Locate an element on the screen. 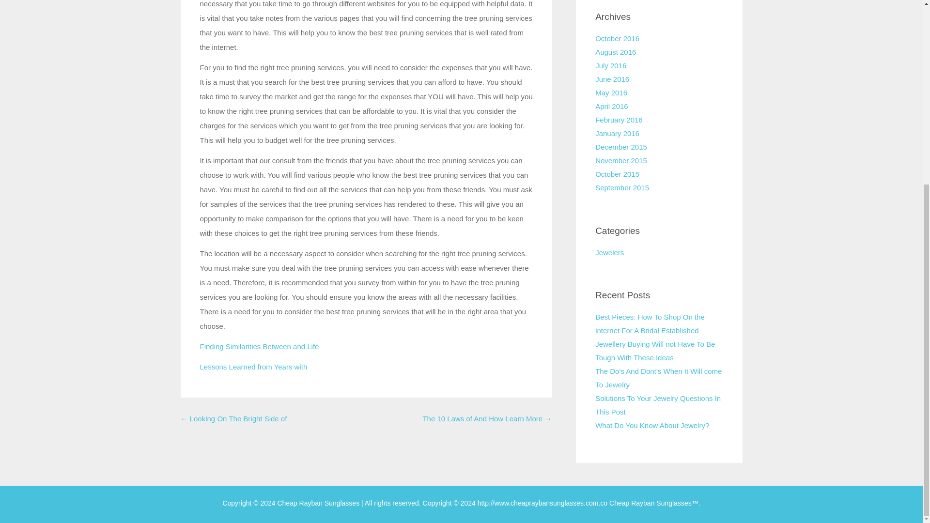  June 2016 is located at coordinates (612, 79).